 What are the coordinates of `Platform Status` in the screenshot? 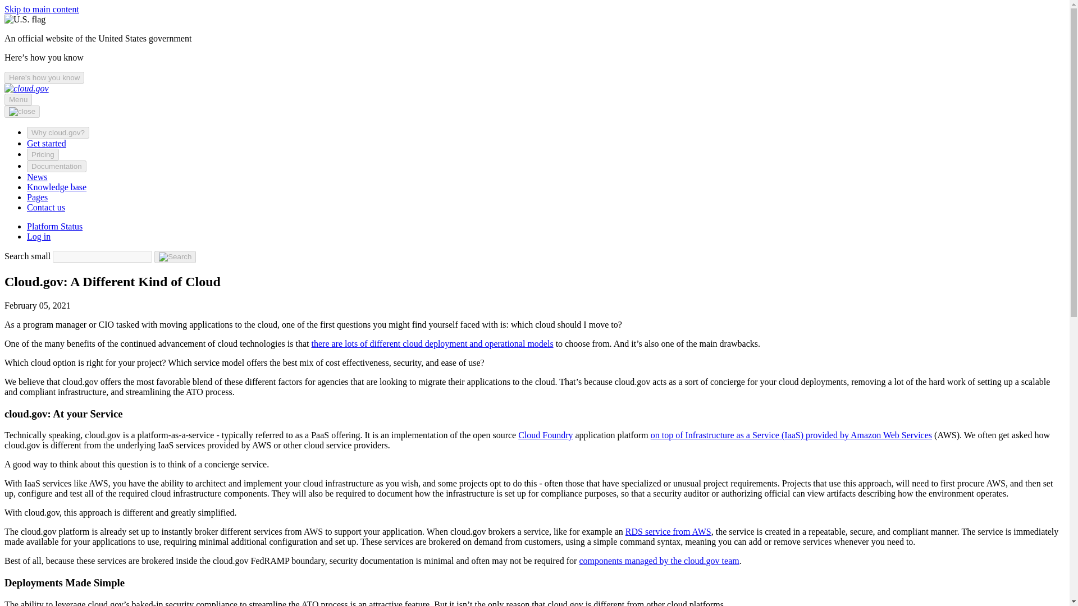 It's located at (55, 226).